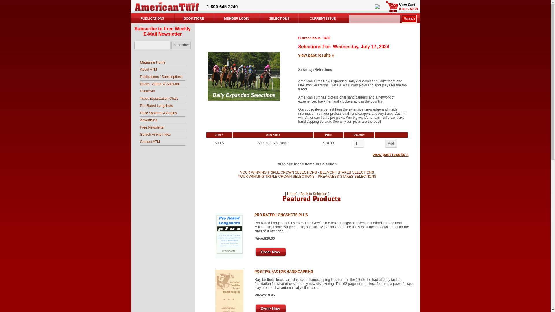 The width and height of the screenshot is (555, 312). Describe the element at coordinates (156, 105) in the screenshot. I see `Pro-Rated Longshots` at that location.